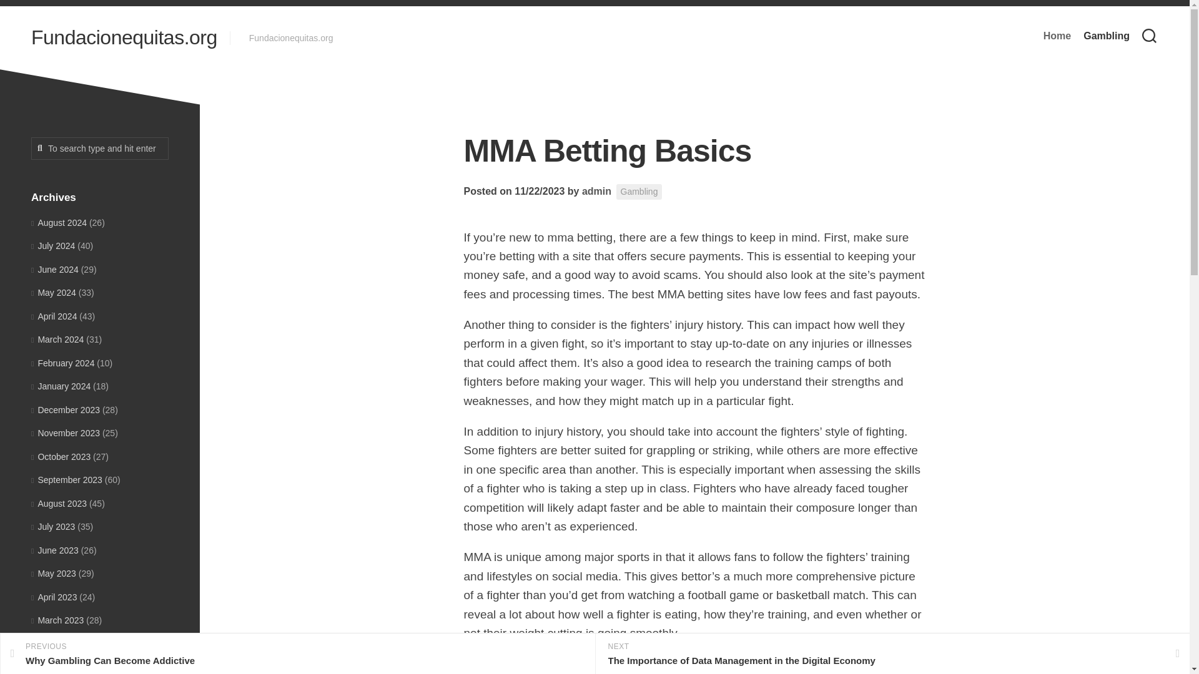 This screenshot has width=1199, height=674. Describe the element at coordinates (57, 339) in the screenshot. I see `March 2024` at that location.